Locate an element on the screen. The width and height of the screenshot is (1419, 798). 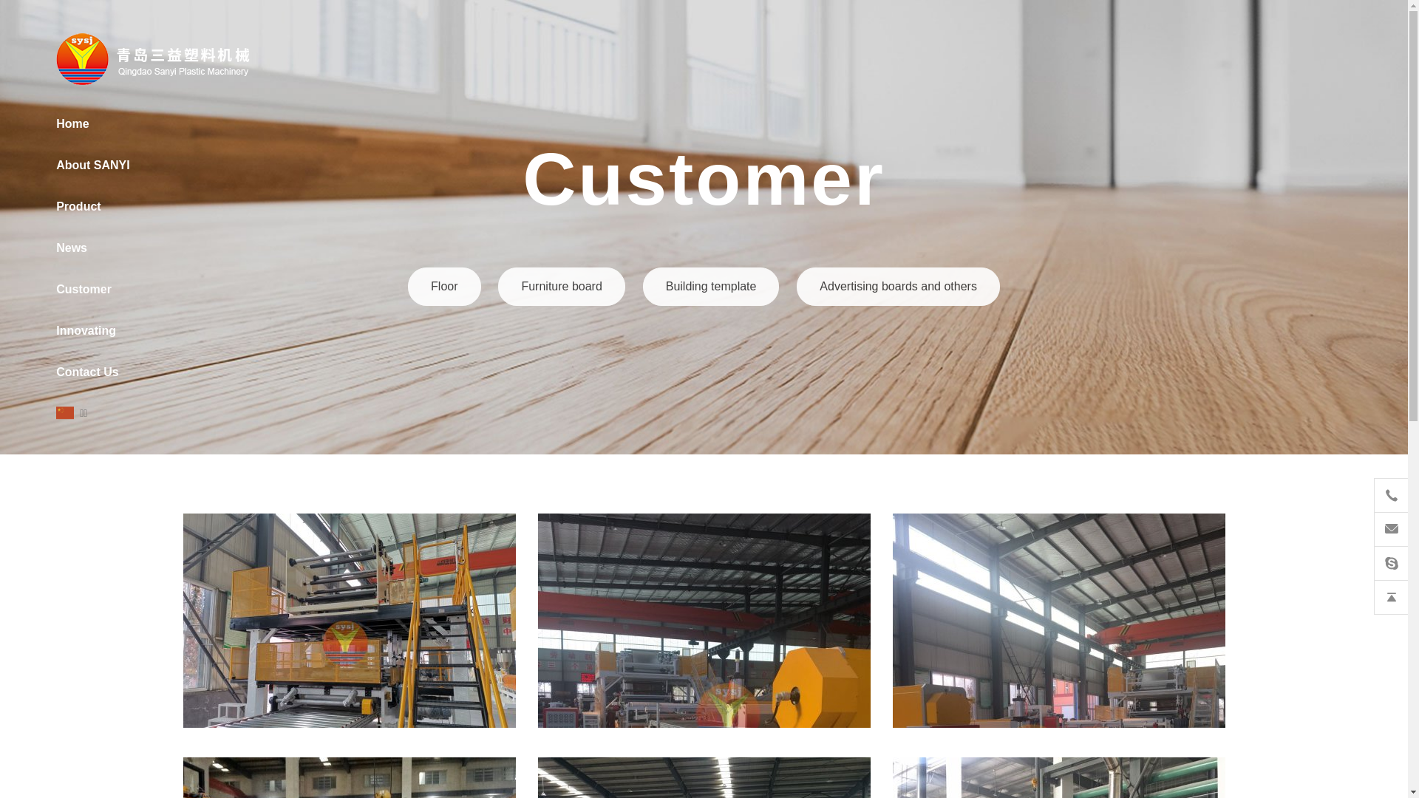
Building template is located at coordinates (711, 287).